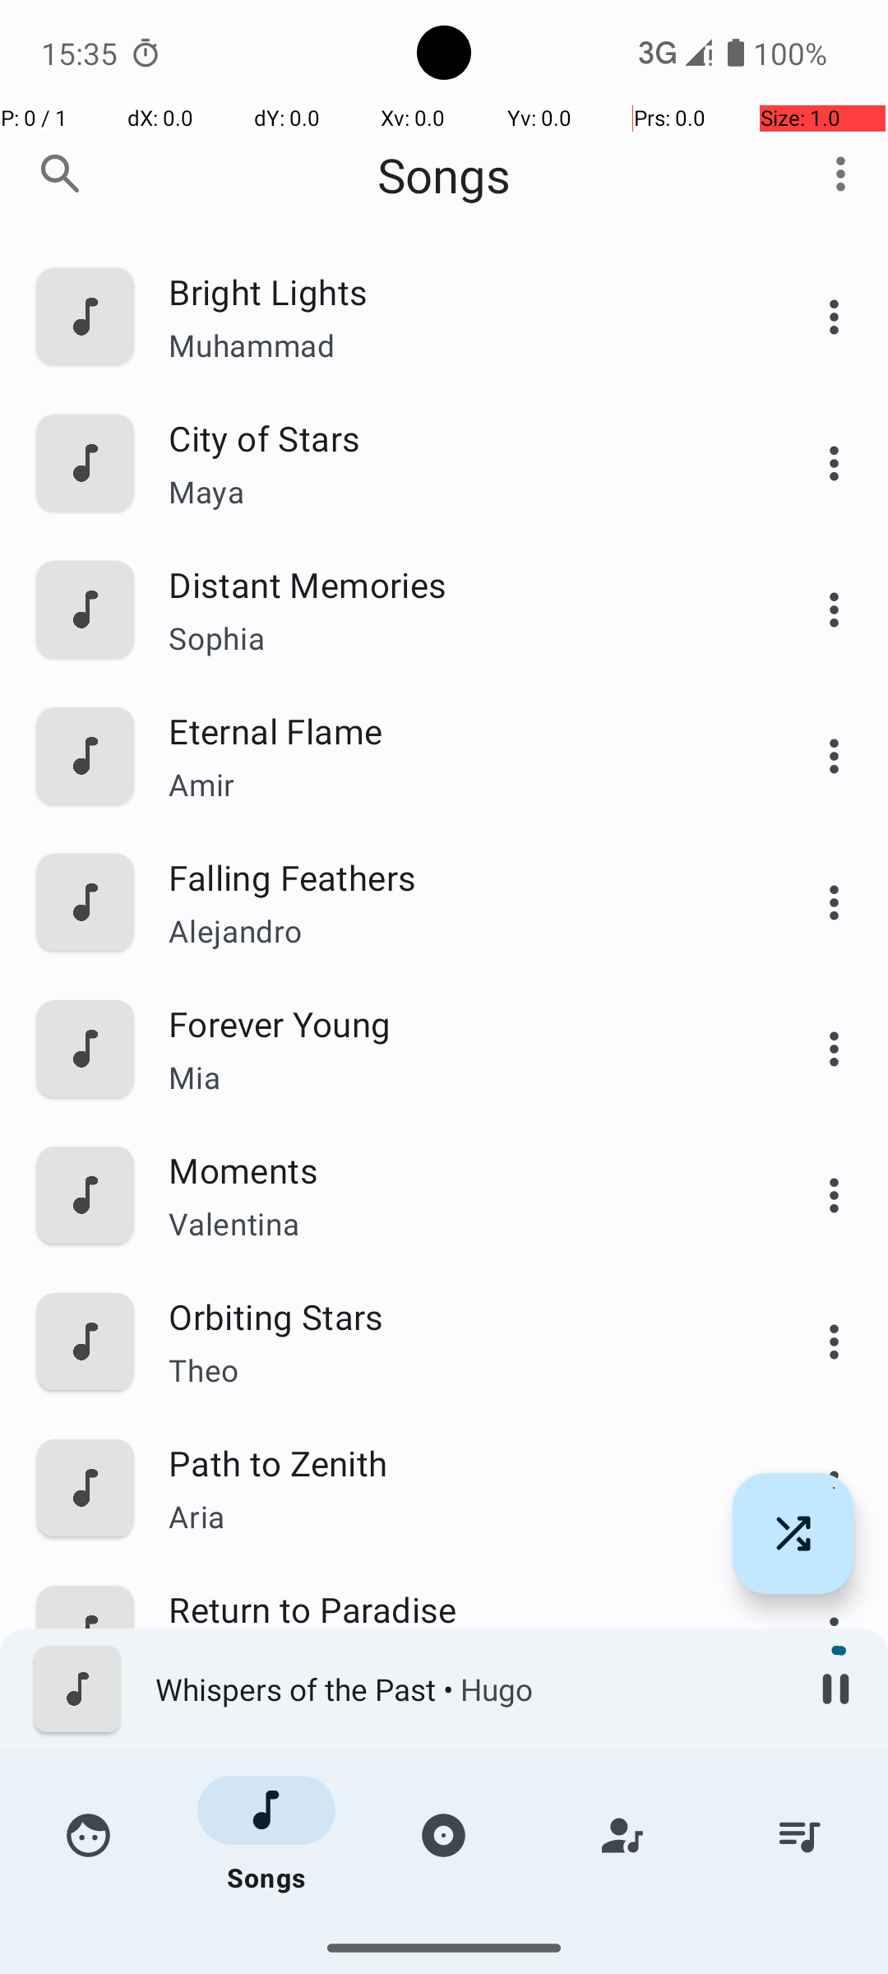 The height and width of the screenshot is (1974, 888). Describe the element at coordinates (458, 1755) in the screenshot. I see `Shadows of Time` at that location.